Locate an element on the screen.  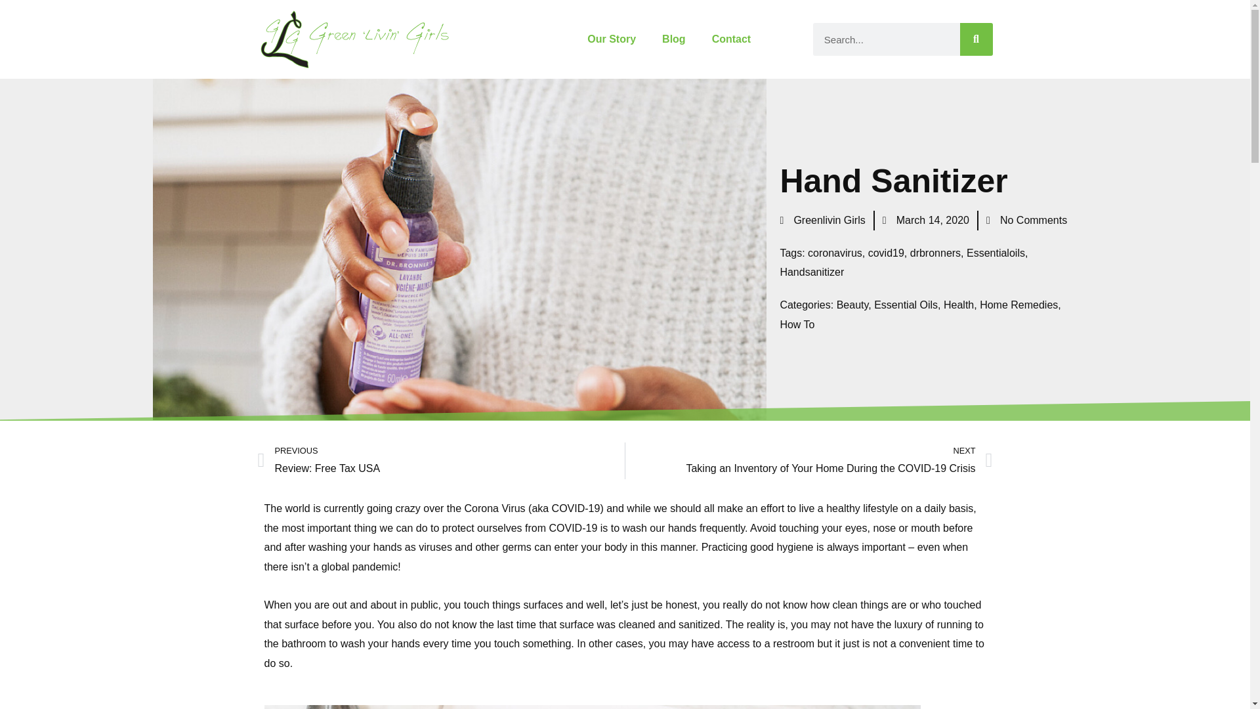
No Comments is located at coordinates (1026, 221).